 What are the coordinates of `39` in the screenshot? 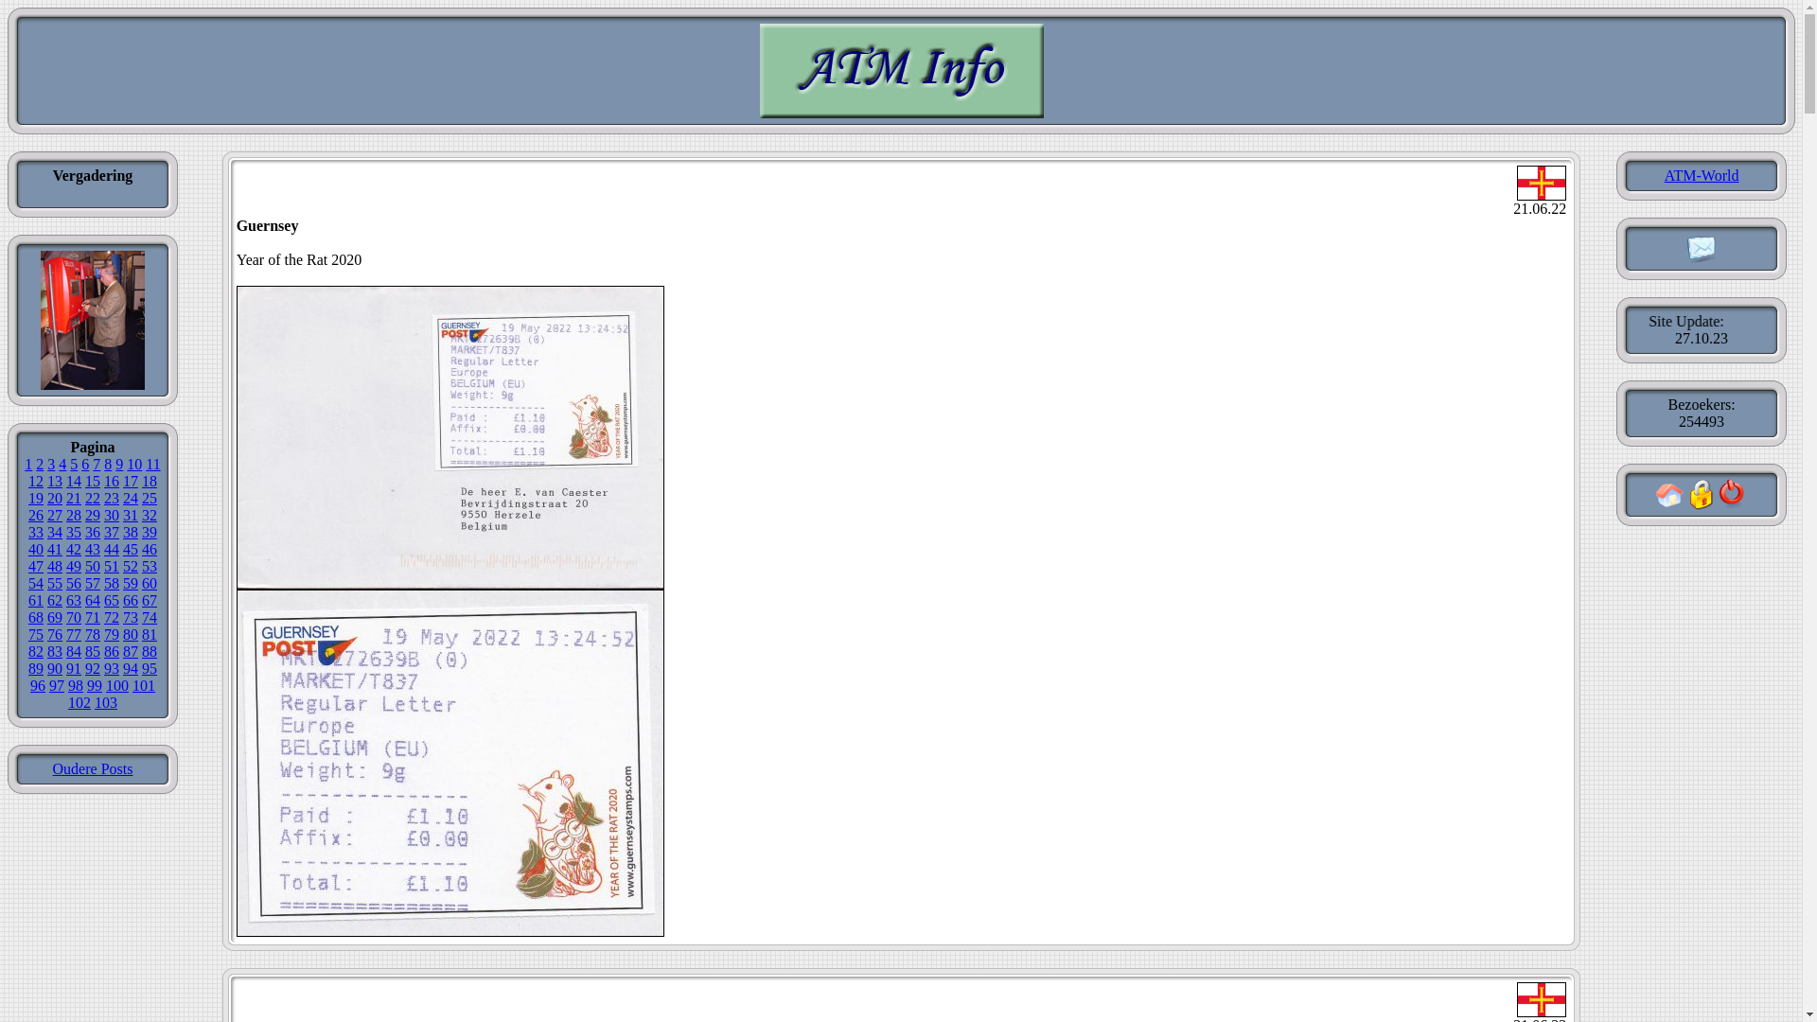 It's located at (150, 532).